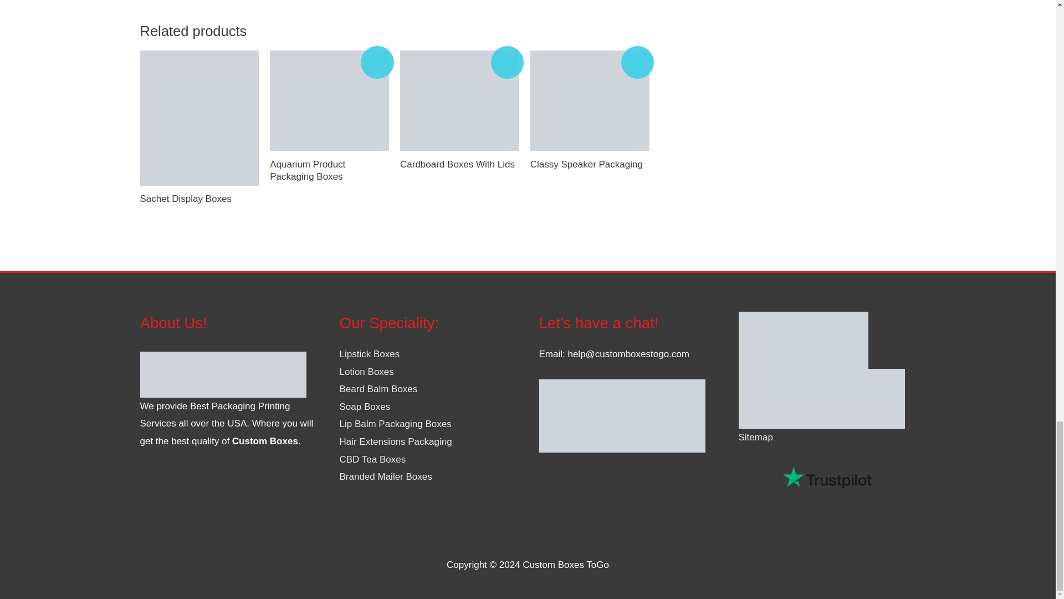  Describe the element at coordinates (395, 424) in the screenshot. I see `Lip Balm Packaging Boxes` at that location.